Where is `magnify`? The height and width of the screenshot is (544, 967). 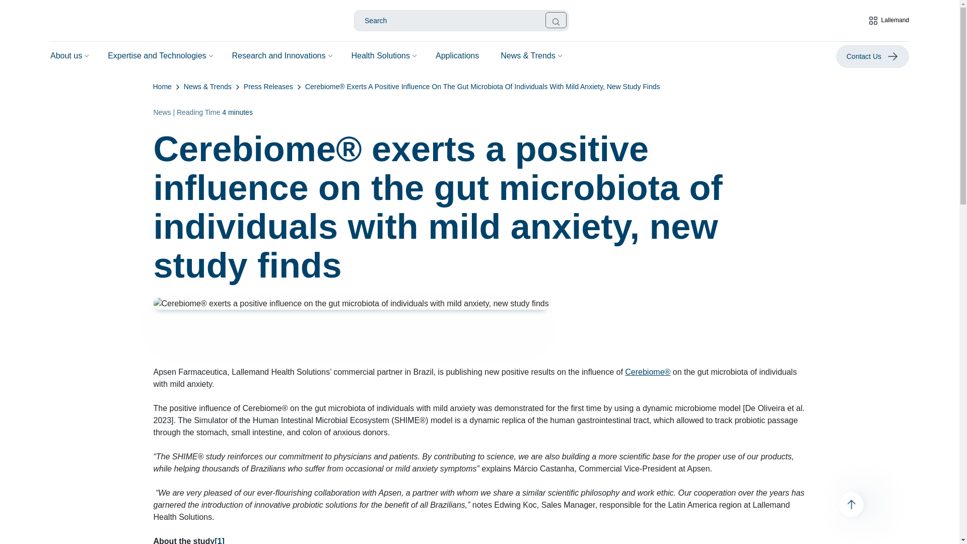 magnify is located at coordinates (556, 22).